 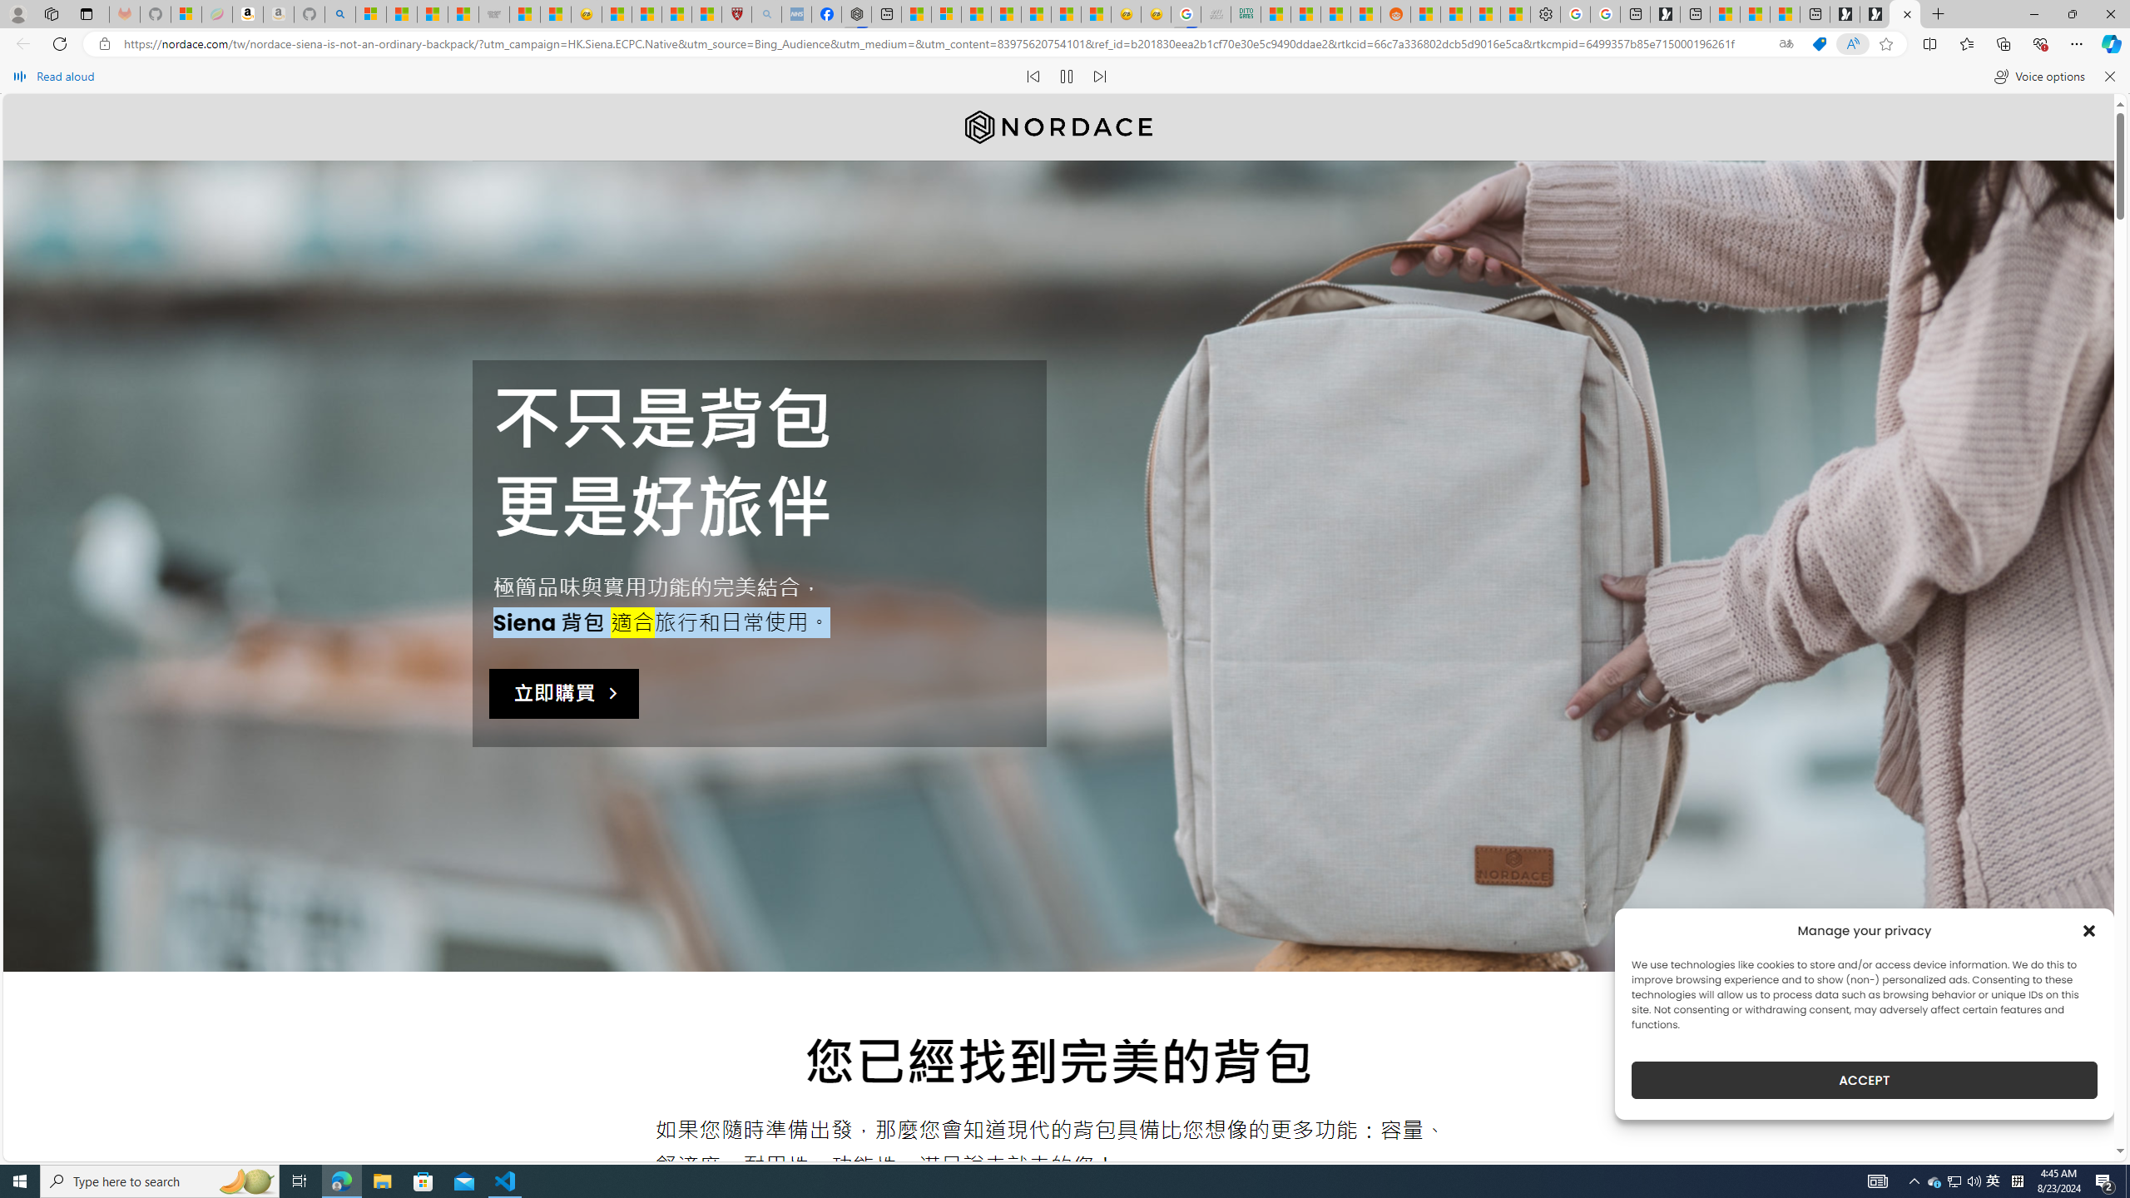 I want to click on list of asthma inhalers uk - Search - Sleeping, so click(x=767, y=14).